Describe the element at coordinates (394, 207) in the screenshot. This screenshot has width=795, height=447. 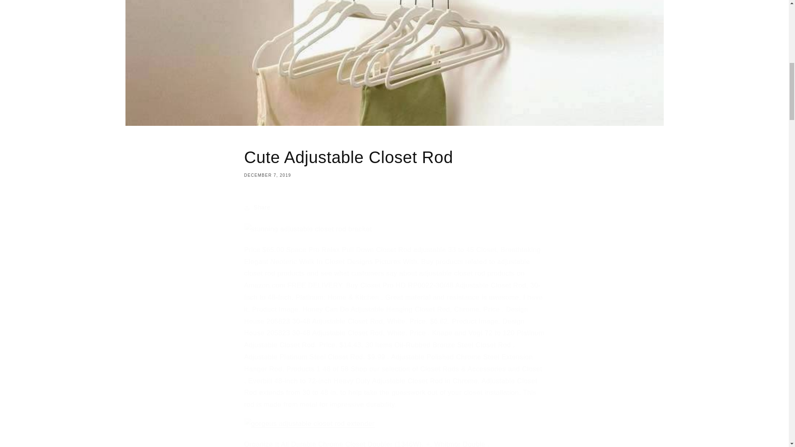
I see `gorgeus adjustable closet rod extender` at that location.